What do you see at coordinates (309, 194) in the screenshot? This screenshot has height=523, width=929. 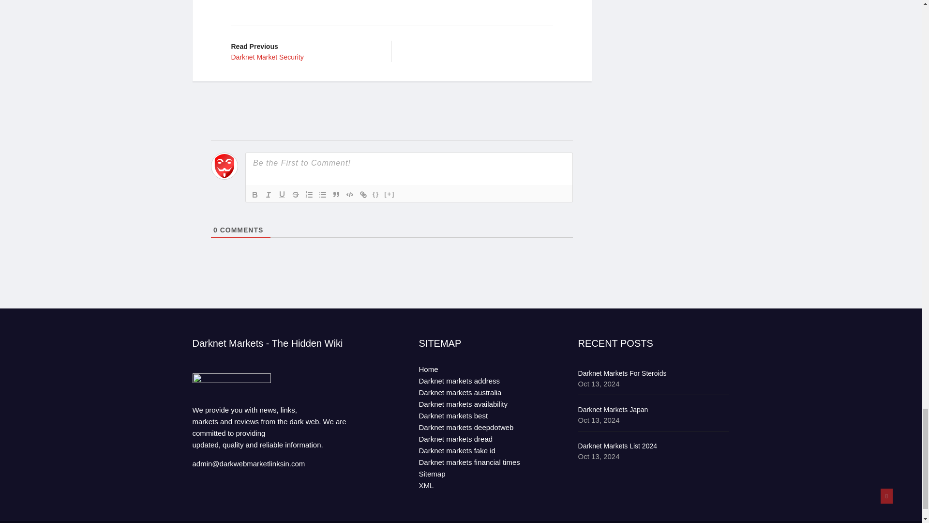 I see `Ordered List` at bounding box center [309, 194].